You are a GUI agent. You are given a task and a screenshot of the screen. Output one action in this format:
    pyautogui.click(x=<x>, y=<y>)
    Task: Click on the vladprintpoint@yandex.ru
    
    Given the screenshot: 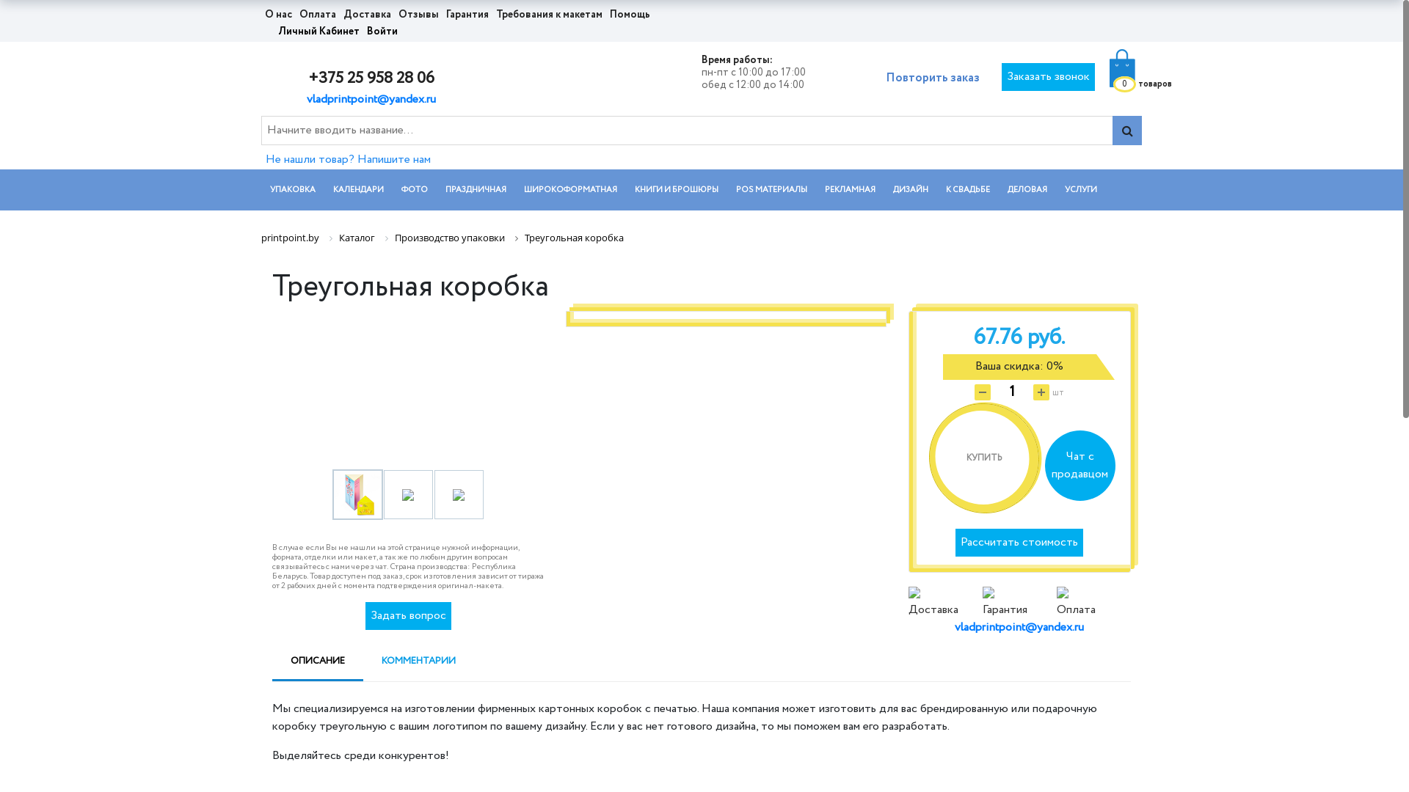 What is the action you would take?
    pyautogui.click(x=1019, y=628)
    